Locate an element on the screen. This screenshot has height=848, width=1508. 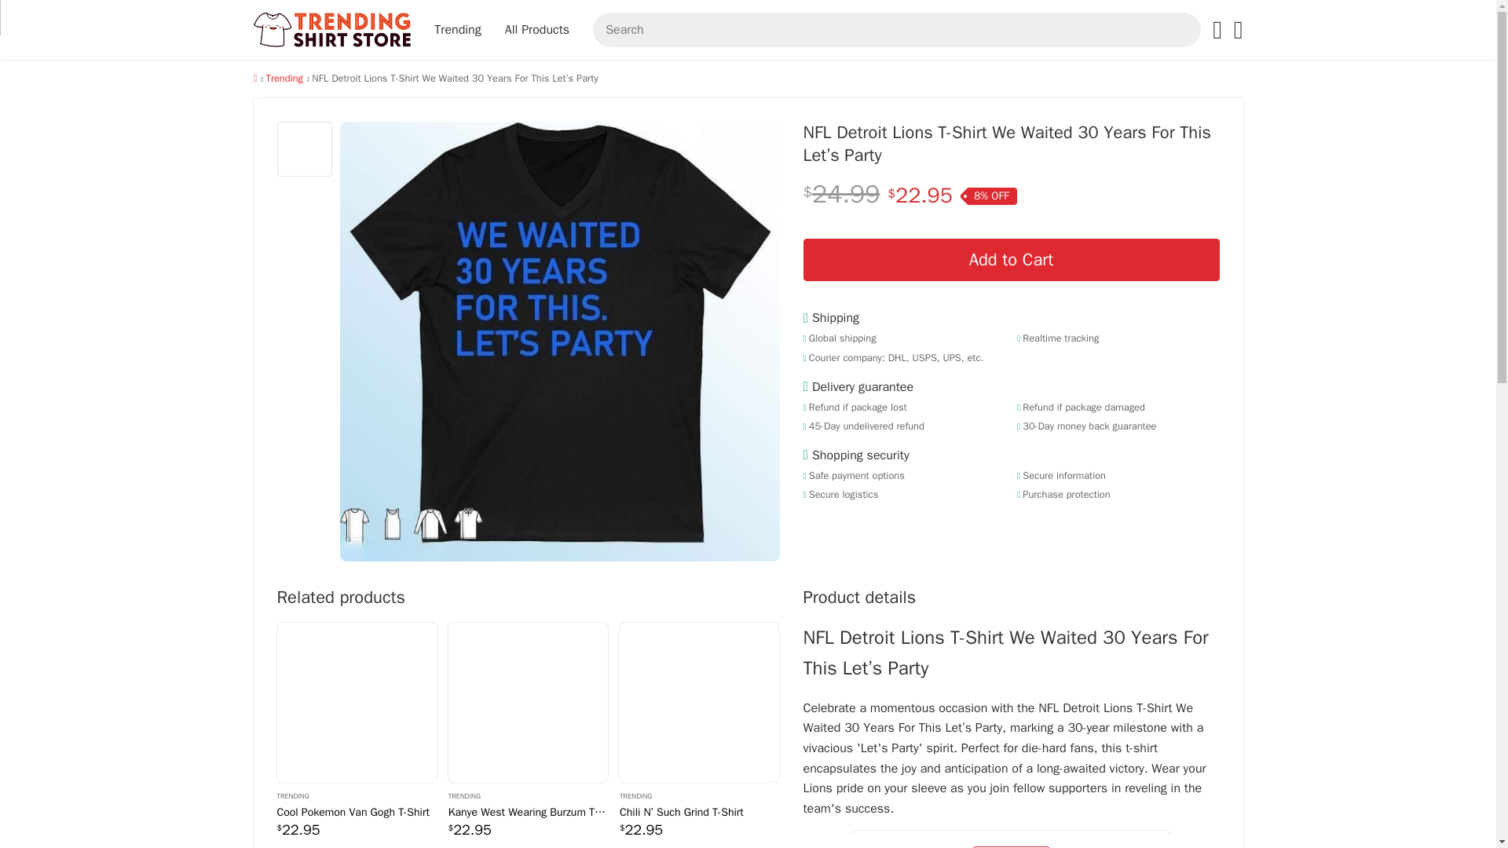
Trending is located at coordinates (284, 79).